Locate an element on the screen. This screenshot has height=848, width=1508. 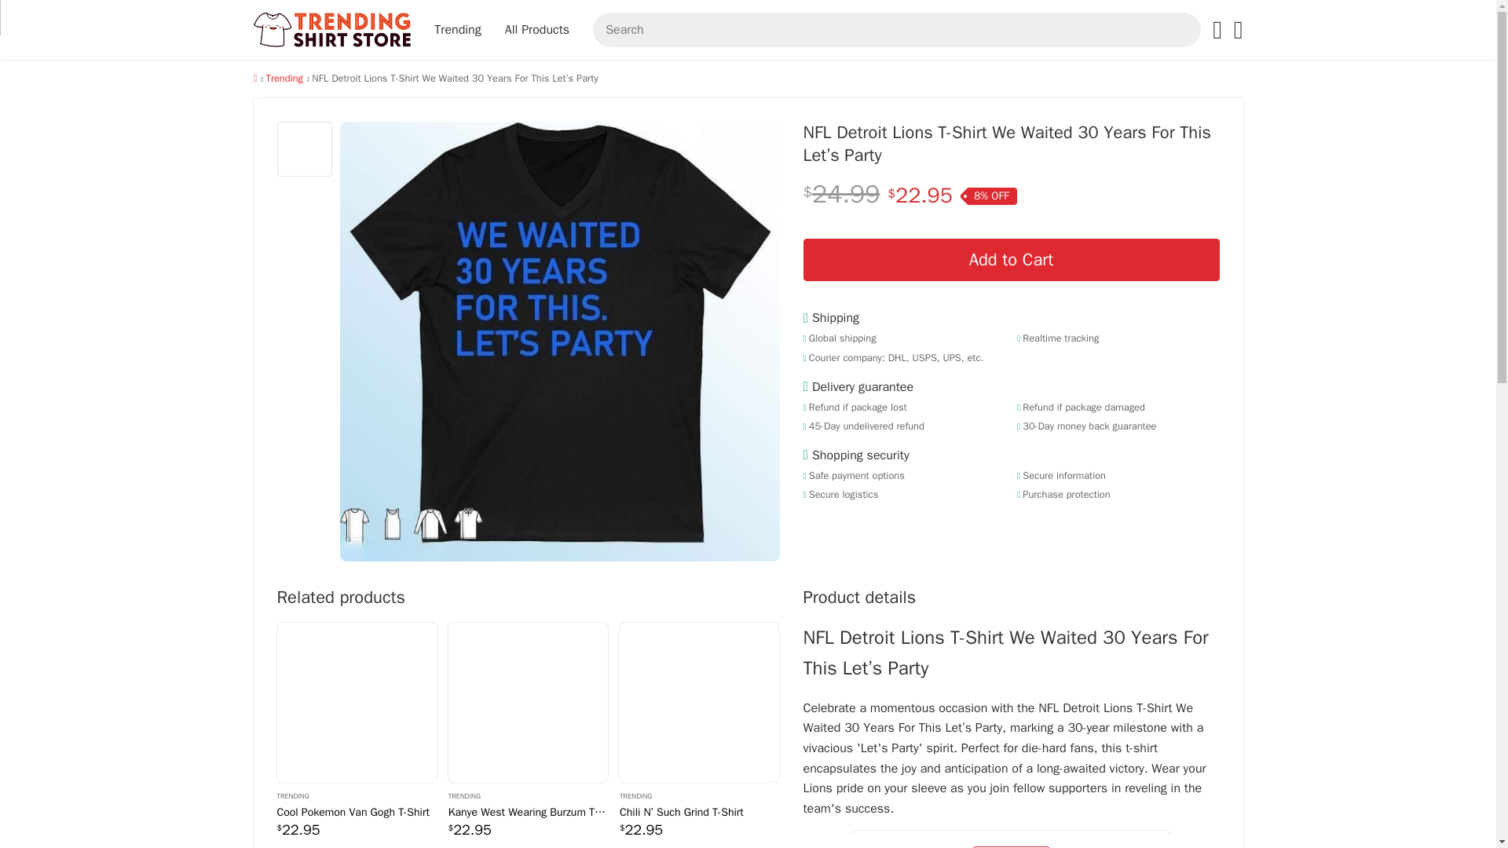
Trending is located at coordinates (284, 79).